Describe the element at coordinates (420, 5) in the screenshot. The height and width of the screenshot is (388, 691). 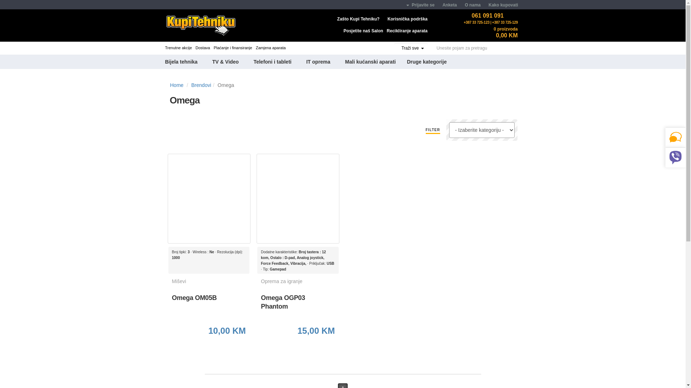
I see `  Prijavite se` at that location.